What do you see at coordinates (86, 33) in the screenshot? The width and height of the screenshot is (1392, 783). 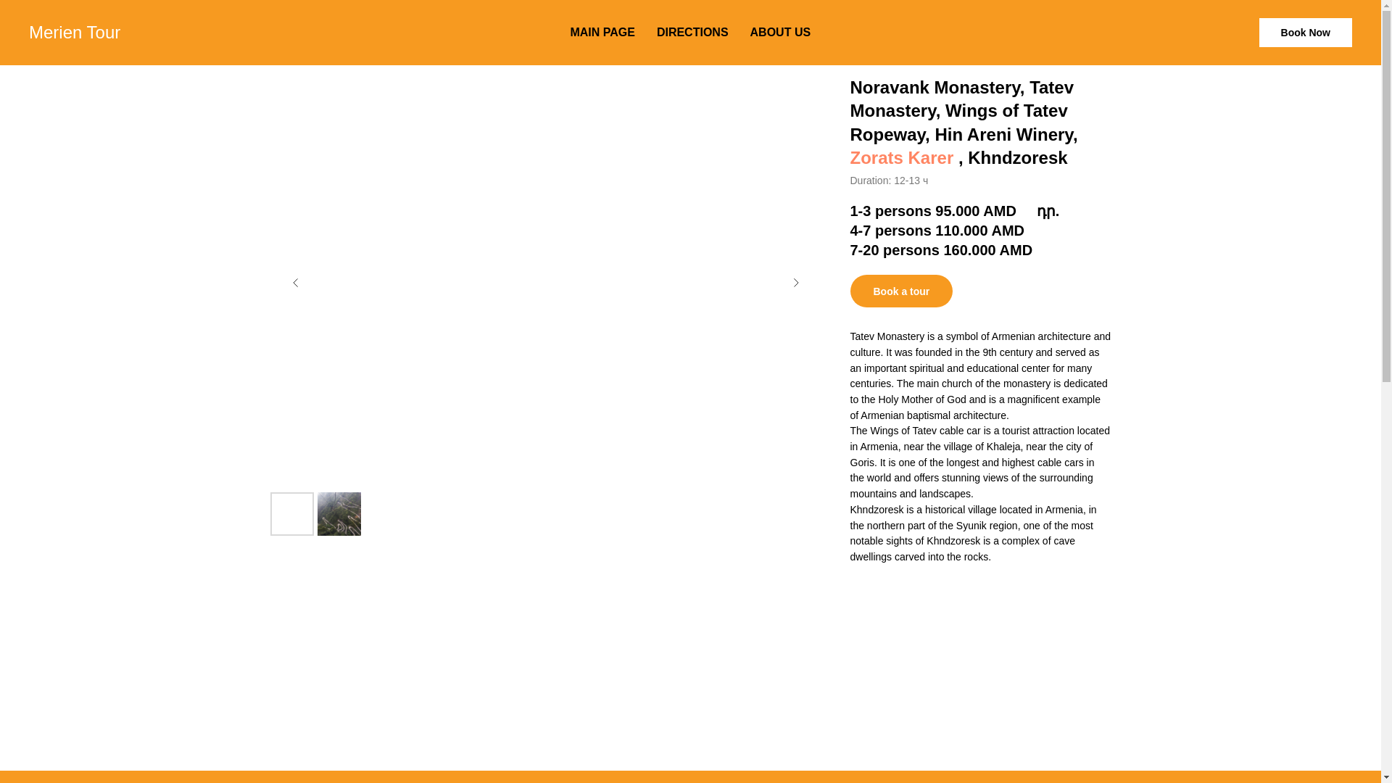 I see `Merien Tour` at bounding box center [86, 33].